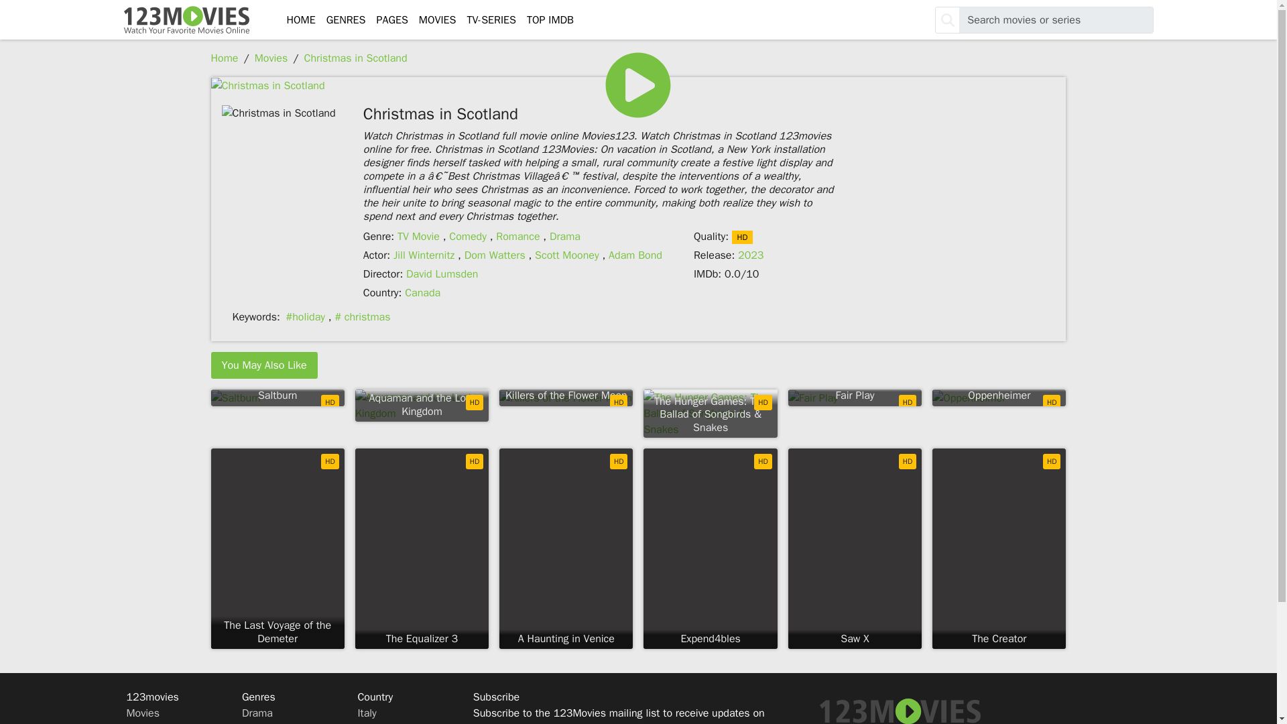 The width and height of the screenshot is (1287, 724). I want to click on Movies, so click(271, 58).